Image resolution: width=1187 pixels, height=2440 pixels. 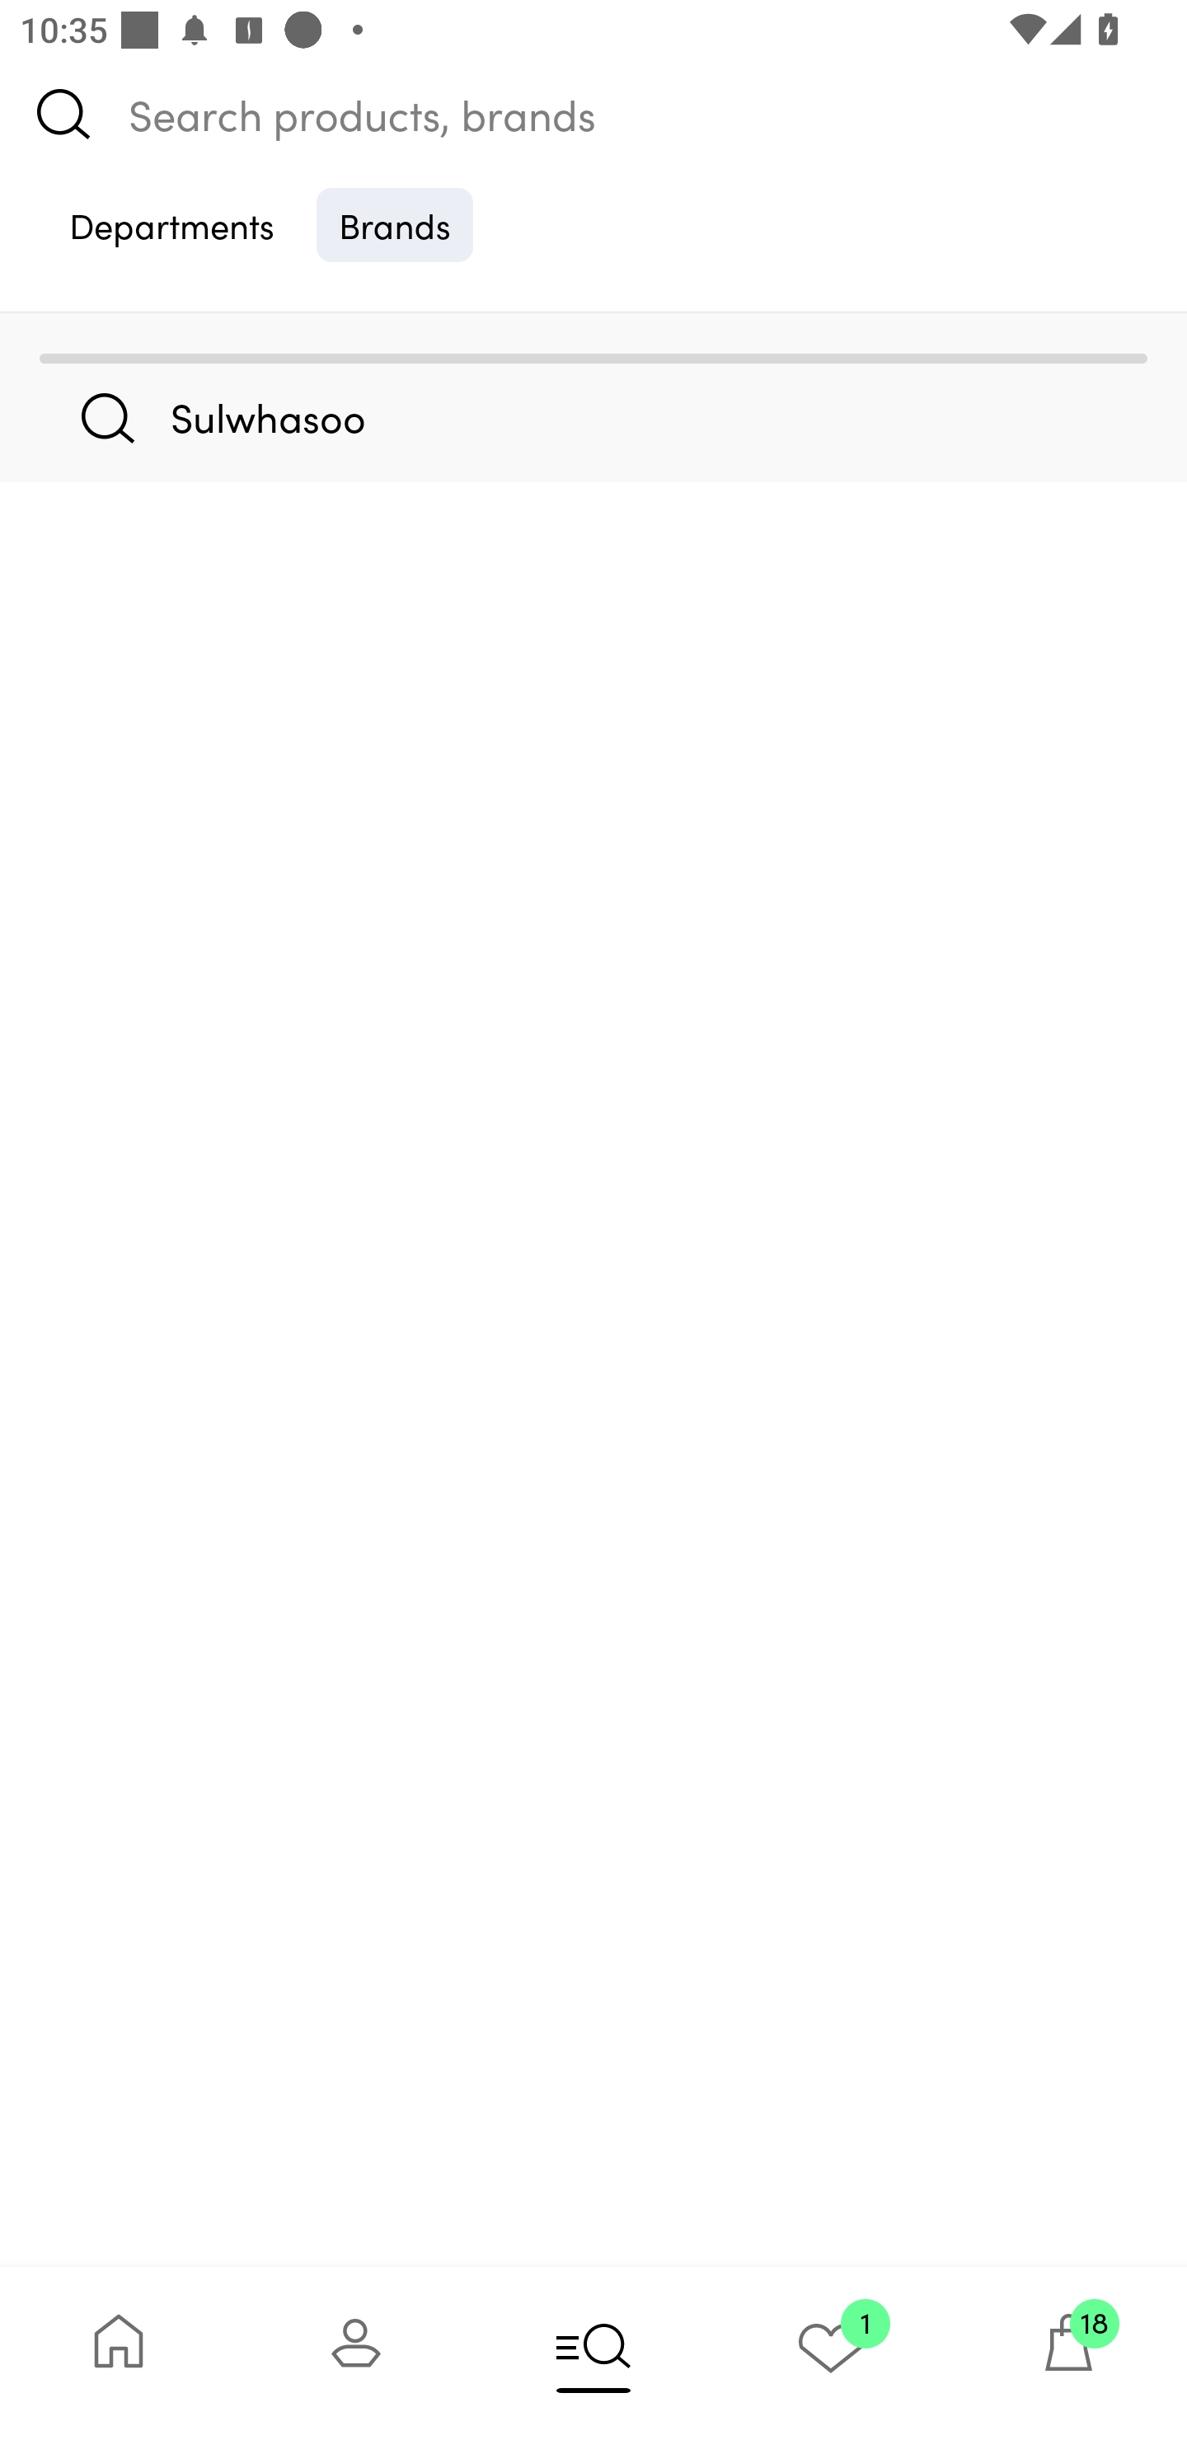 What do you see at coordinates (395, 224) in the screenshot?
I see `Brands` at bounding box center [395, 224].